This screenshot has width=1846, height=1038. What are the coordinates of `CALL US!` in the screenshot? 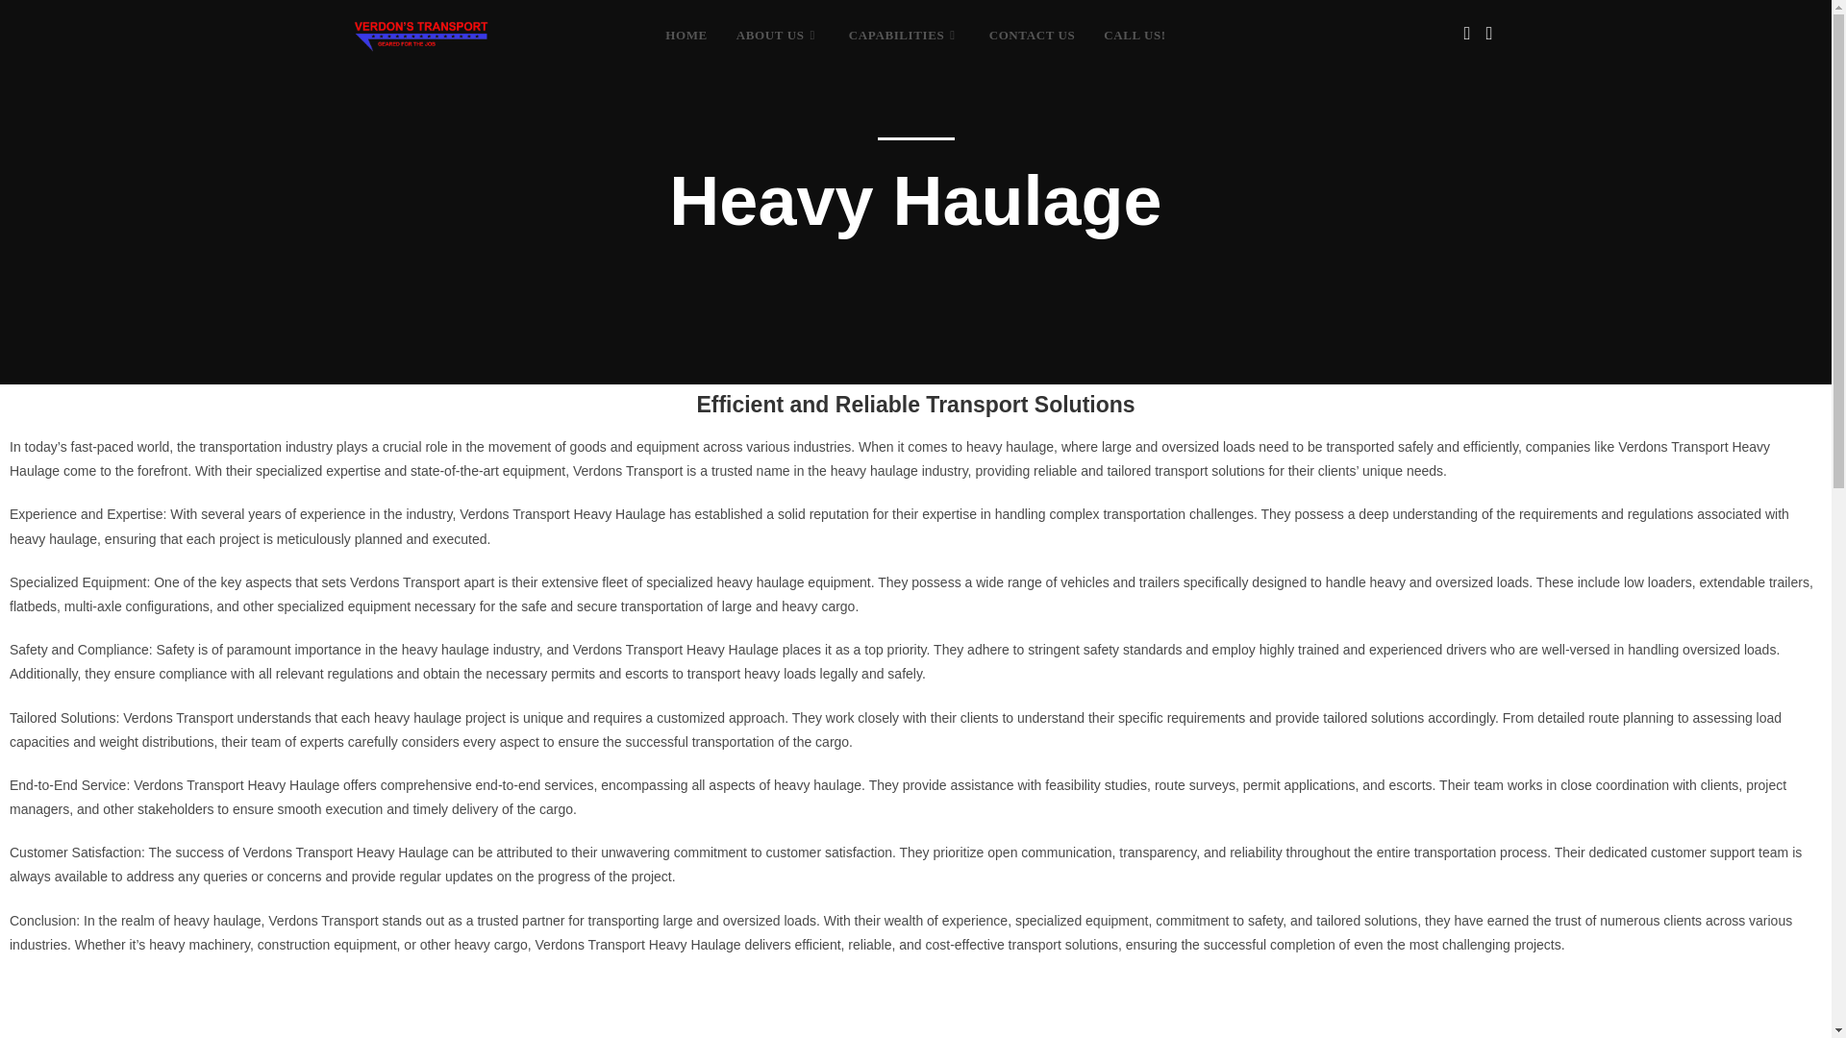 It's located at (1134, 36).